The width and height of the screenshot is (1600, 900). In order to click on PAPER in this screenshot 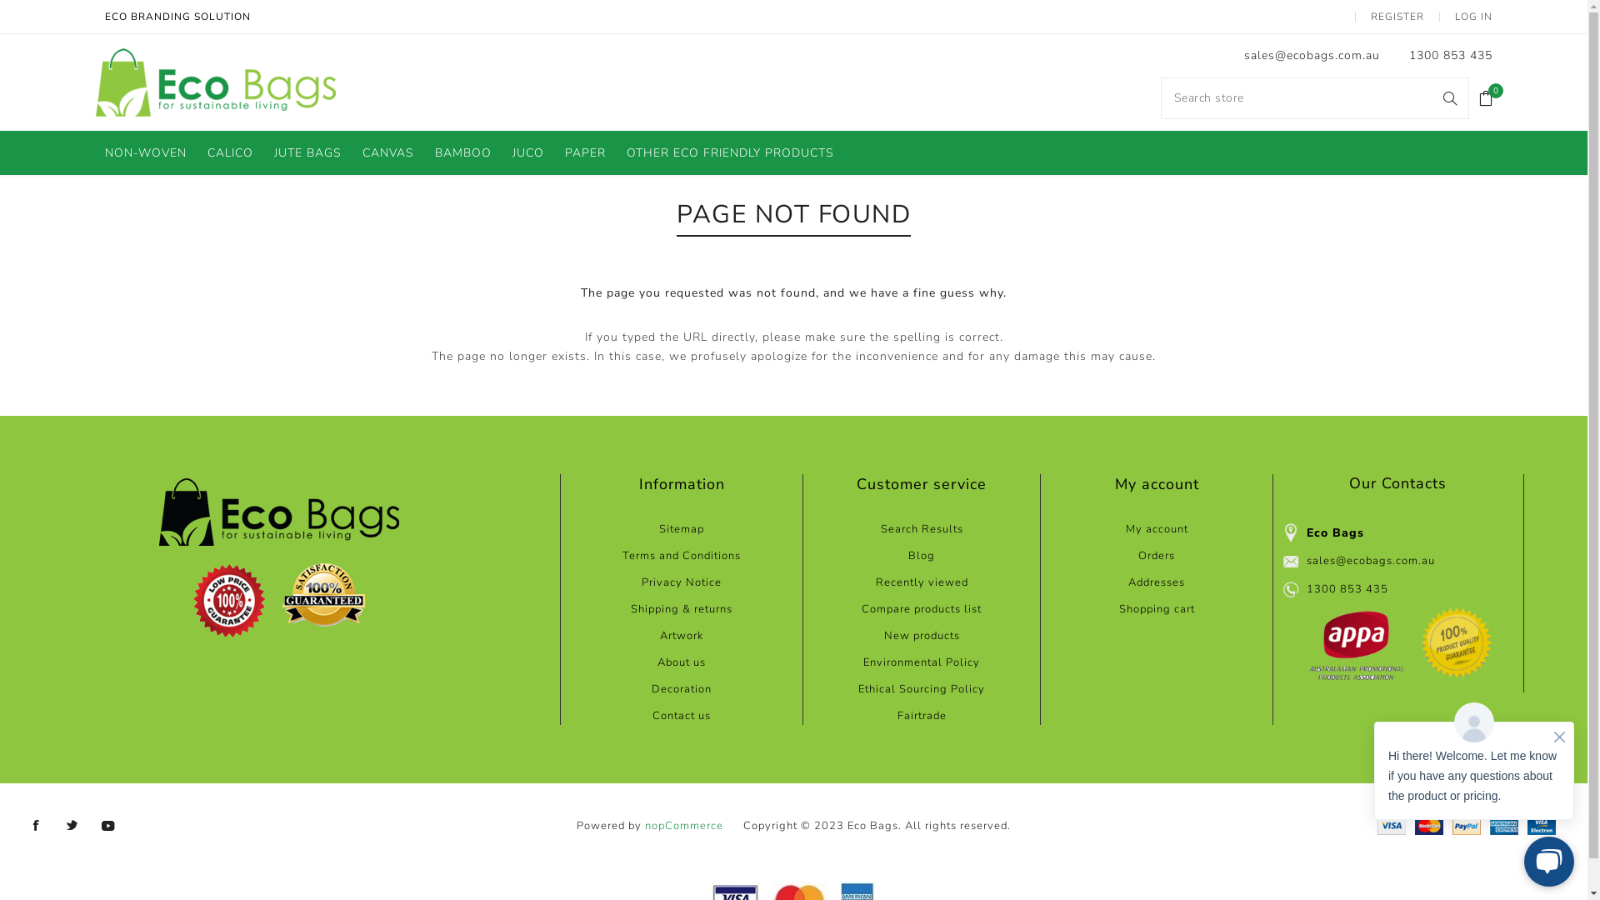, I will do `click(585, 153)`.